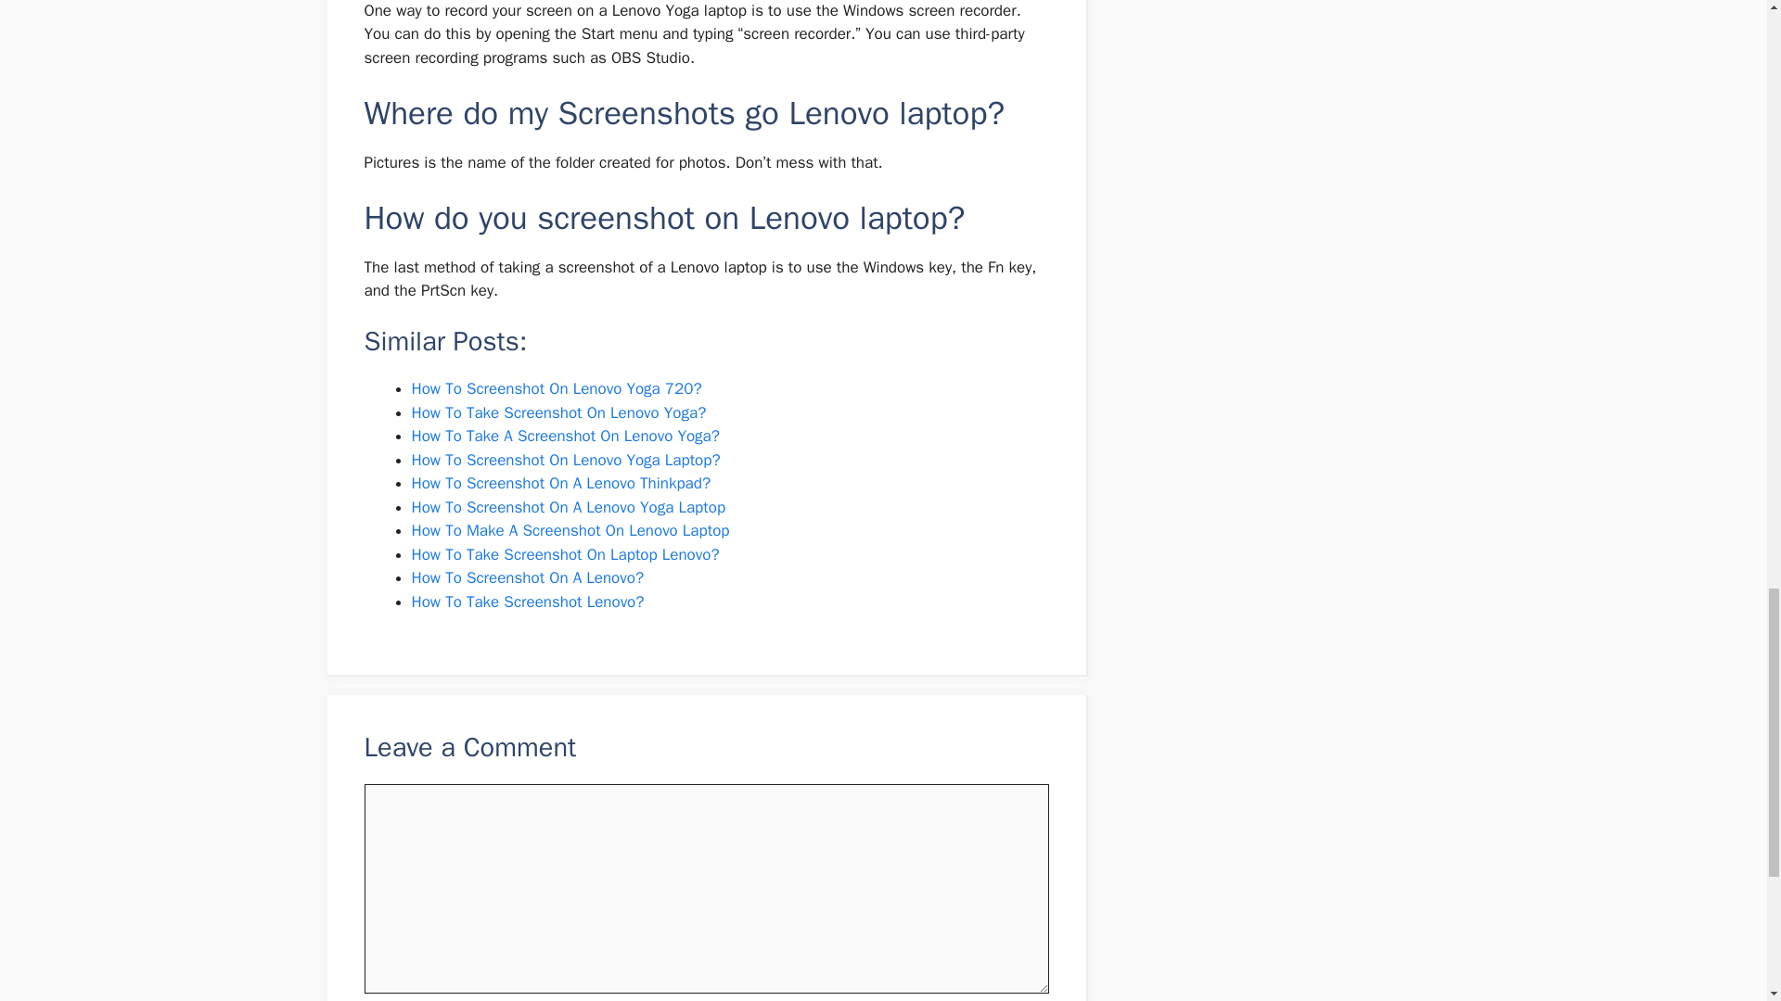 This screenshot has width=1781, height=1001. I want to click on How To Take Screenshot Lenovo?, so click(528, 602).